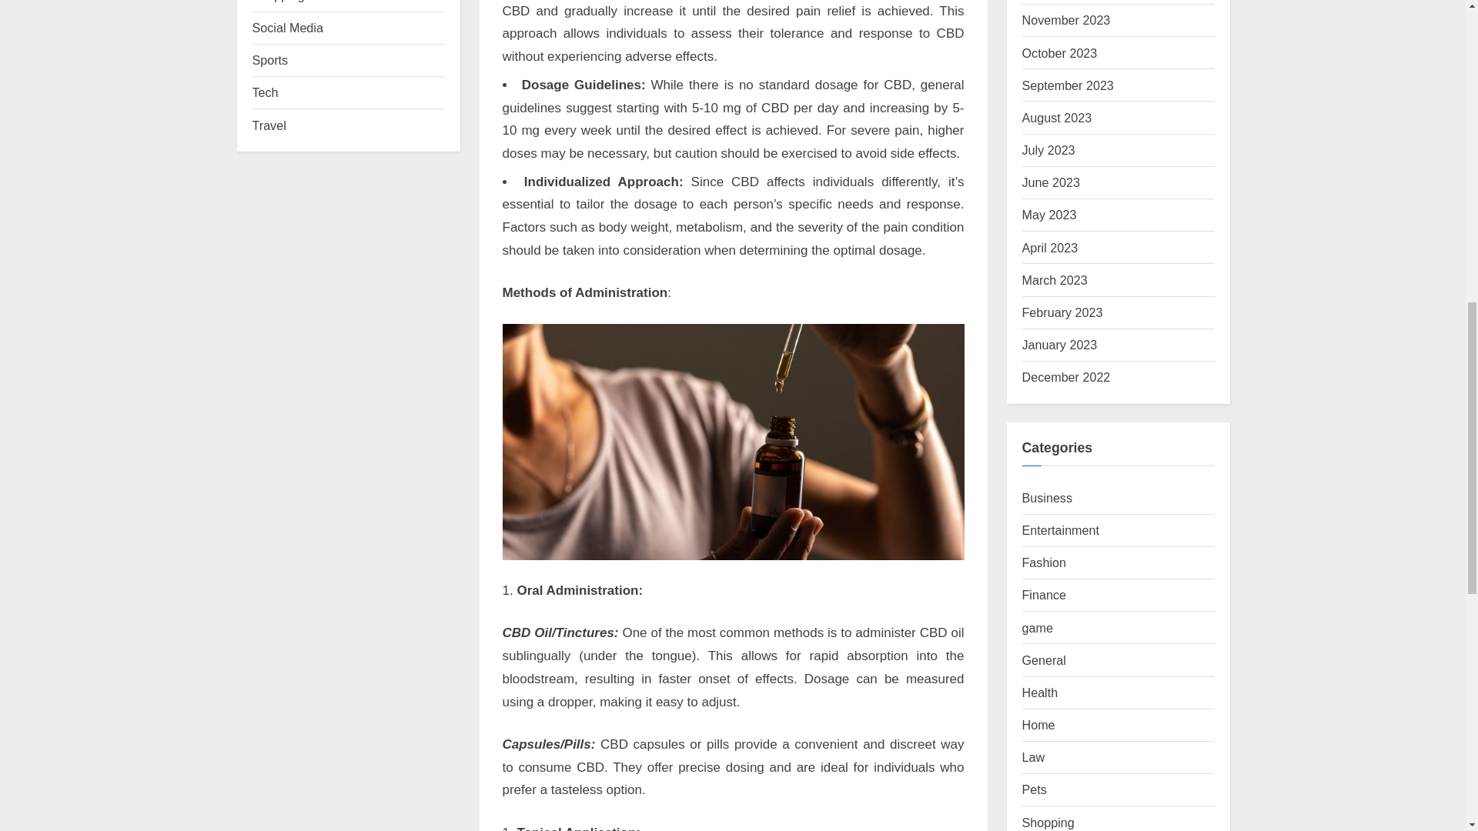  What do you see at coordinates (279, 2) in the screenshot?
I see `Shopping` at bounding box center [279, 2].